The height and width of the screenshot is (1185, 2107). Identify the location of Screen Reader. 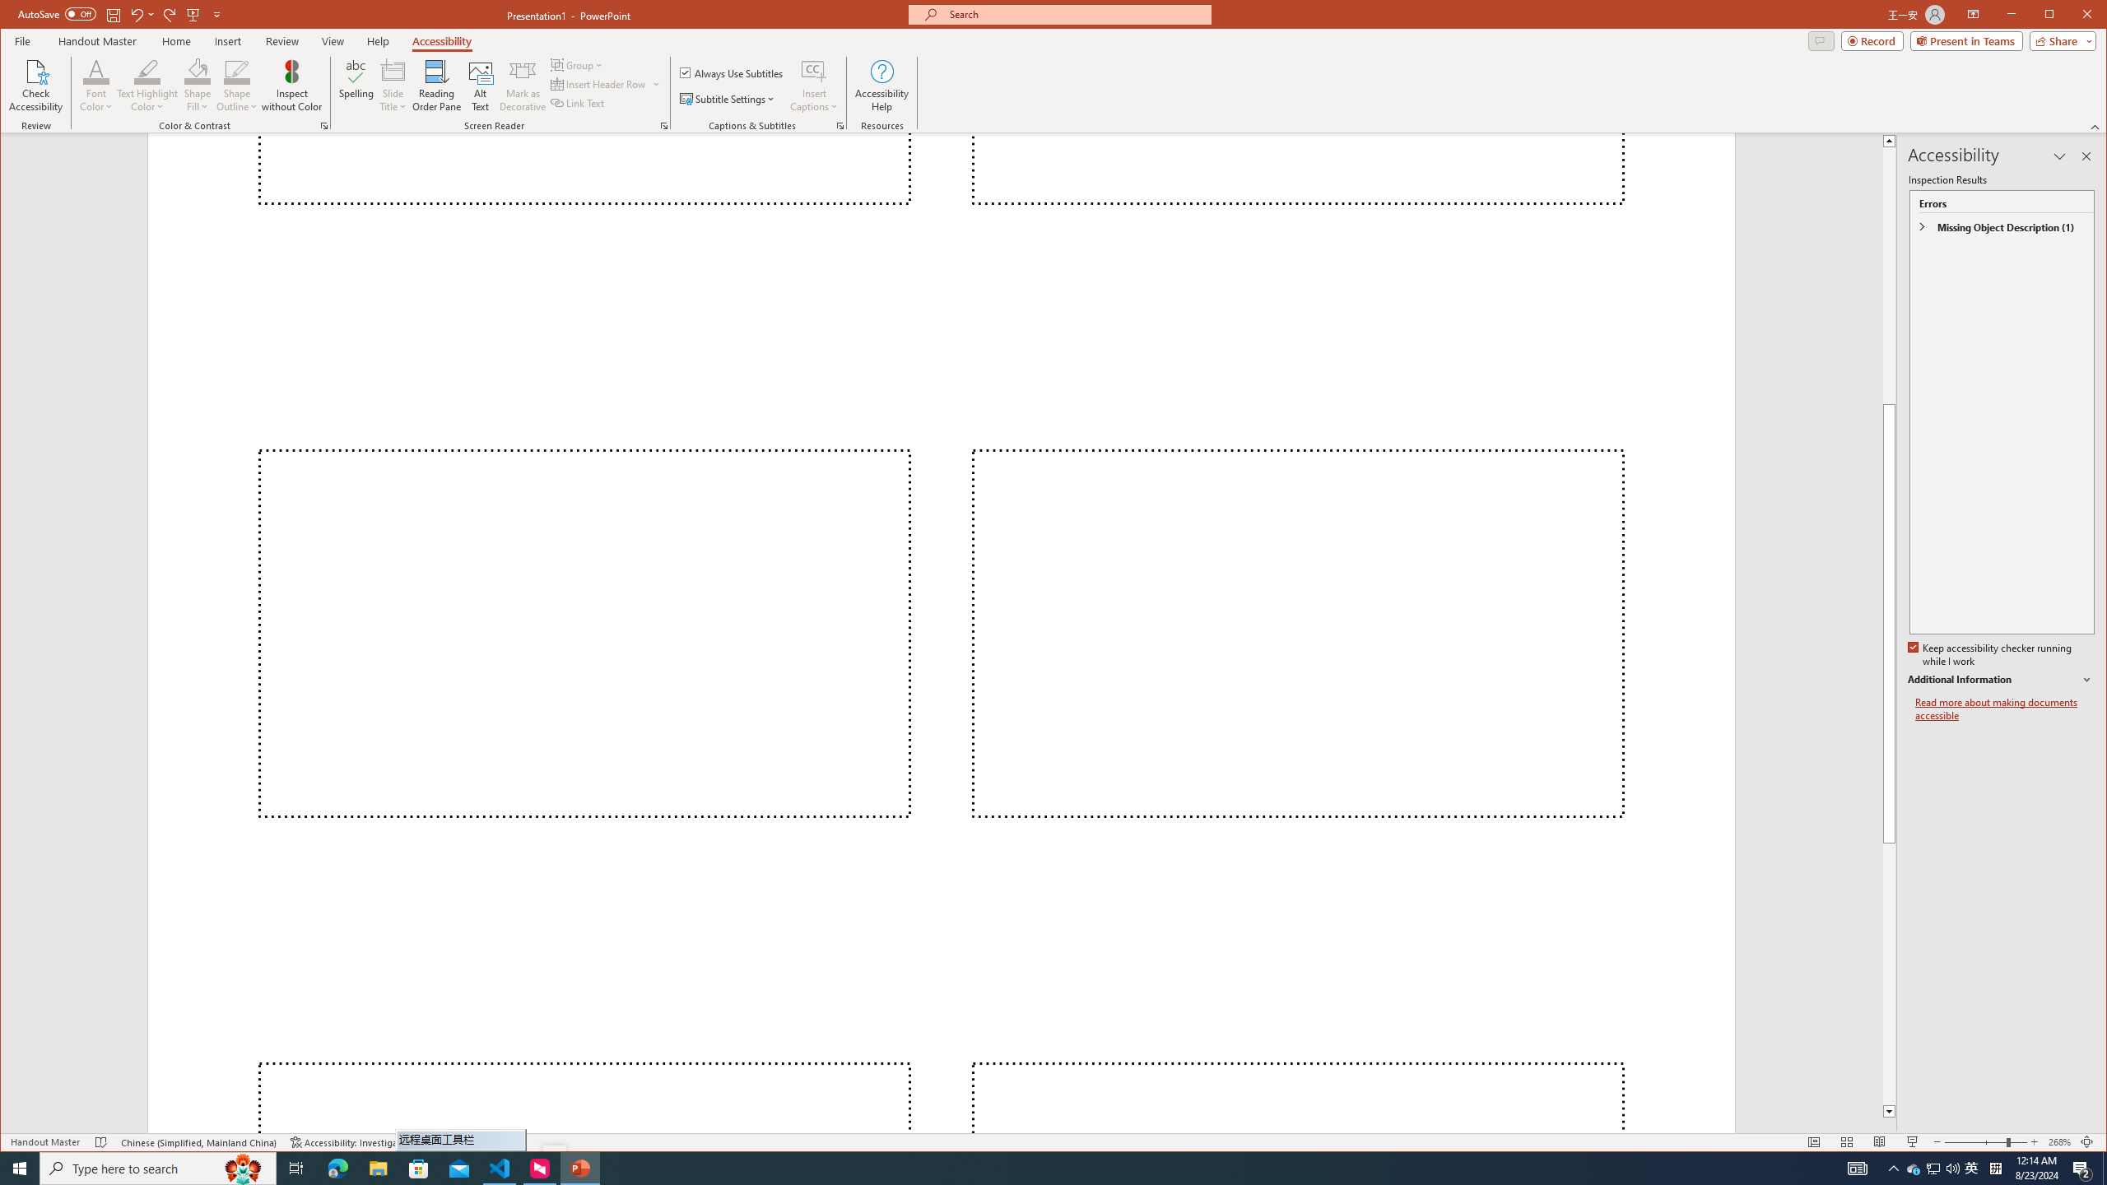
(663, 126).